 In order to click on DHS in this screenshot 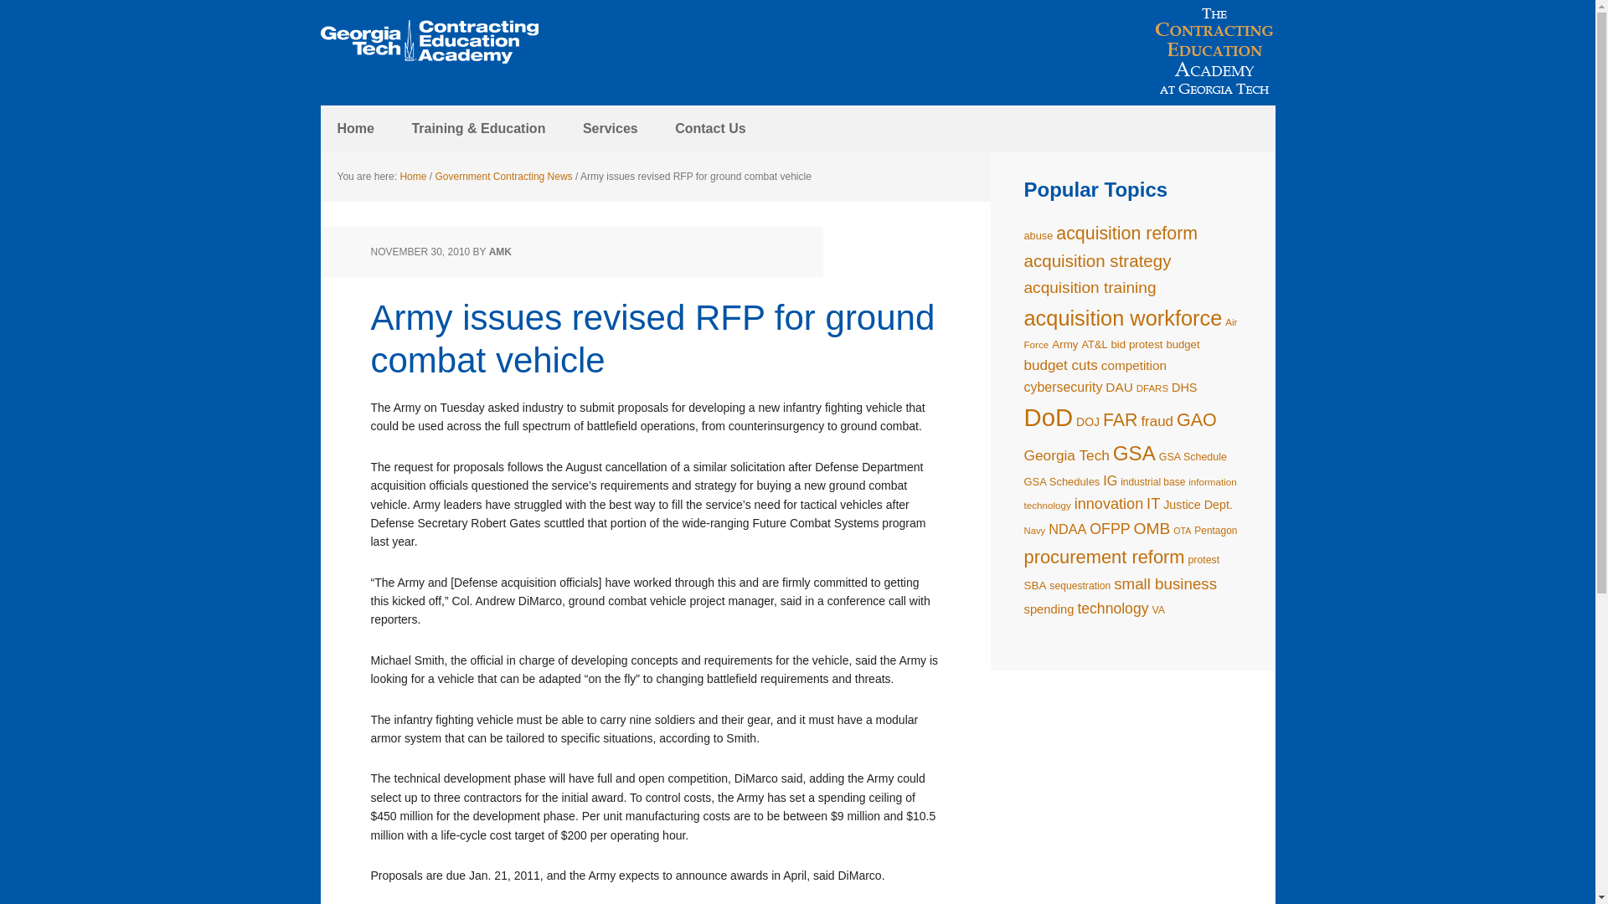, I will do `click(1184, 387)`.